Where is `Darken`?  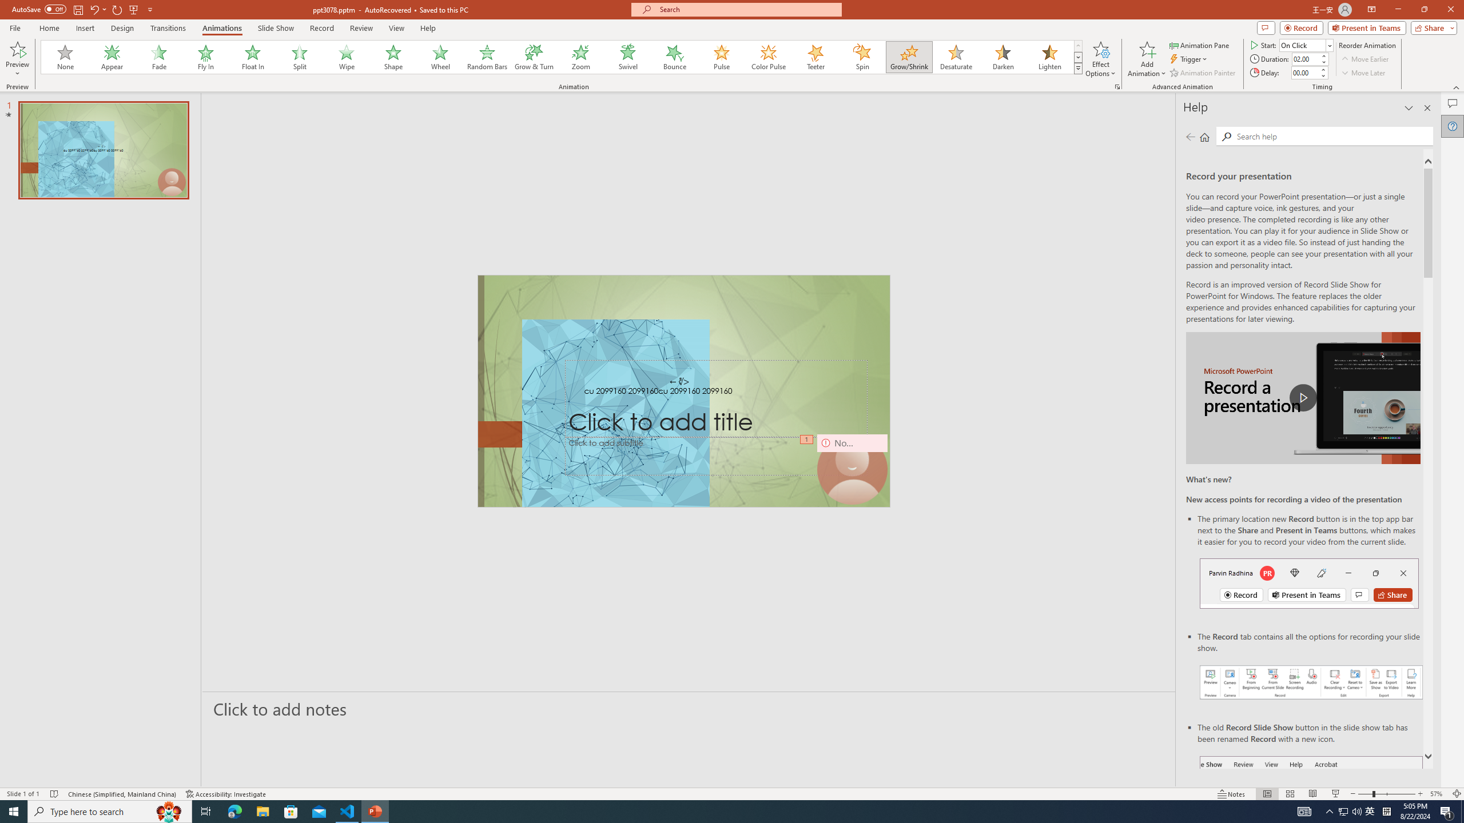
Darken is located at coordinates (1002, 57).